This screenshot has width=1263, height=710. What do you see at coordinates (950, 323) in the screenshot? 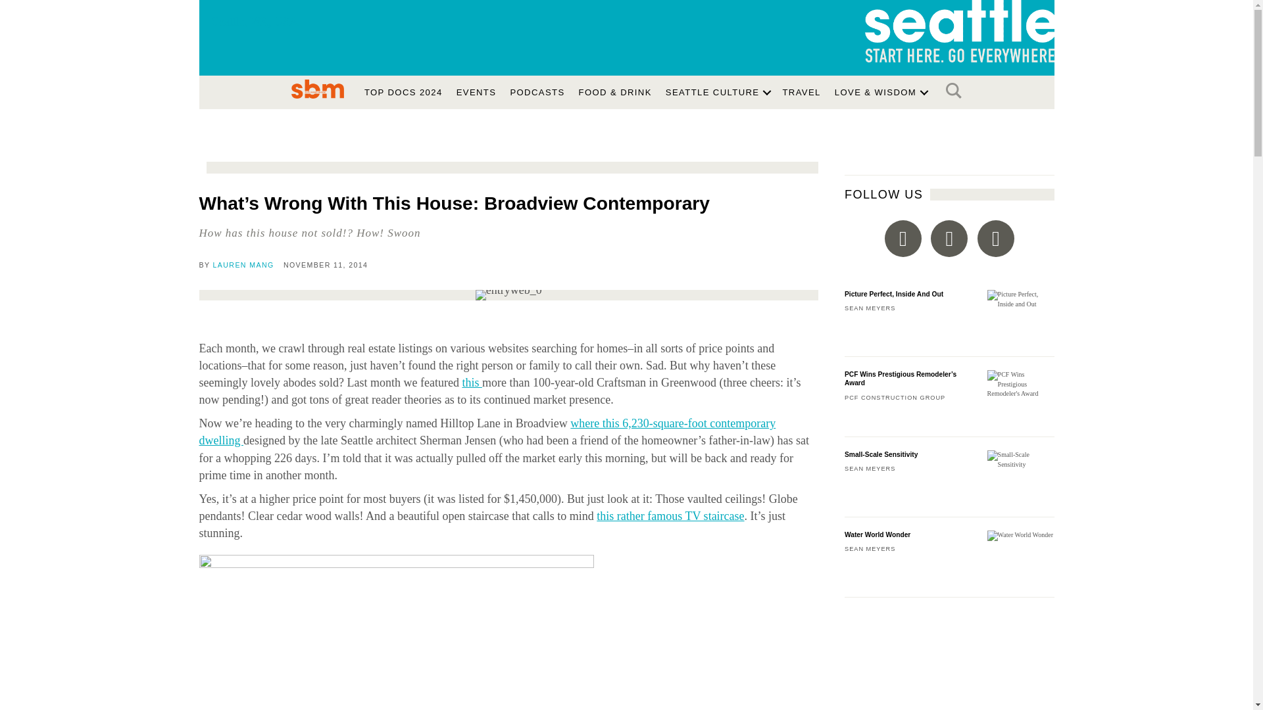
I see `Picture Perfect, Inside and Out` at bounding box center [950, 323].